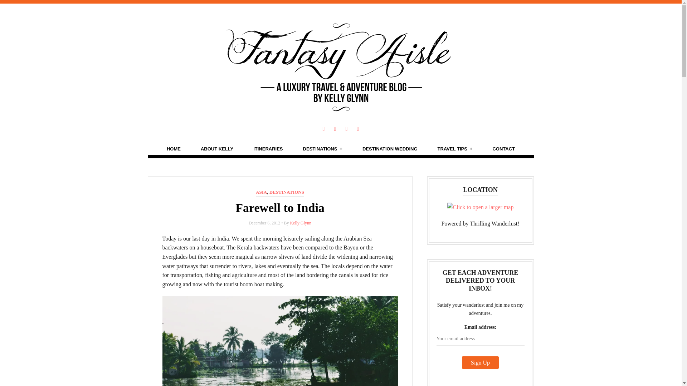  What do you see at coordinates (322, 149) in the screenshot?
I see `DESTINATIONS` at bounding box center [322, 149].